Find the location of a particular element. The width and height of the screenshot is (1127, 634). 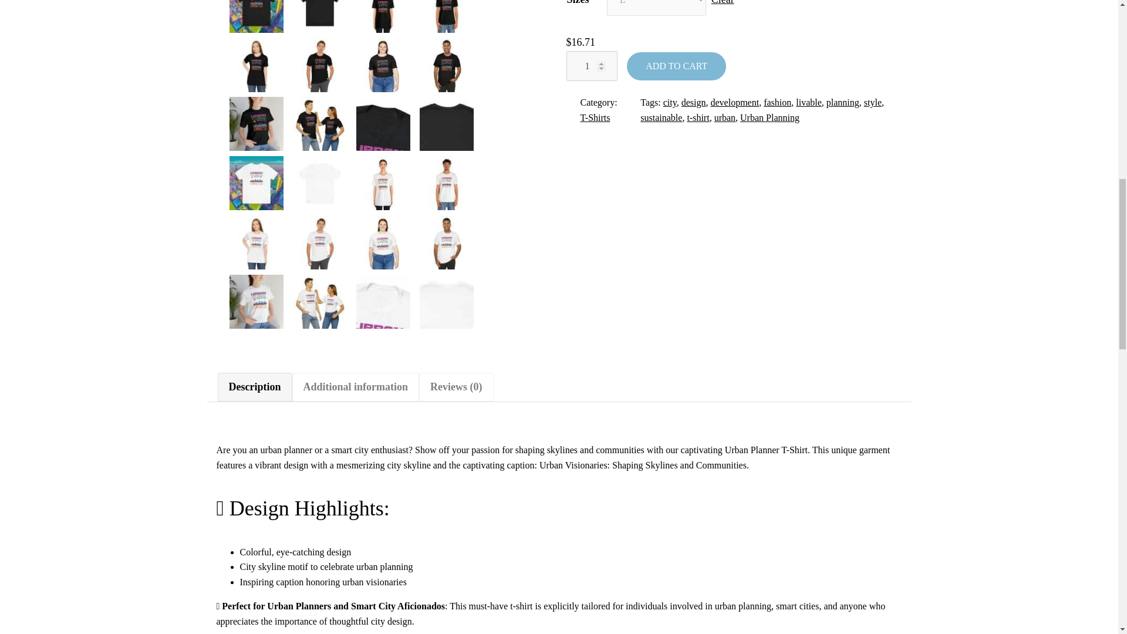

ADD TO CART is located at coordinates (676, 66).